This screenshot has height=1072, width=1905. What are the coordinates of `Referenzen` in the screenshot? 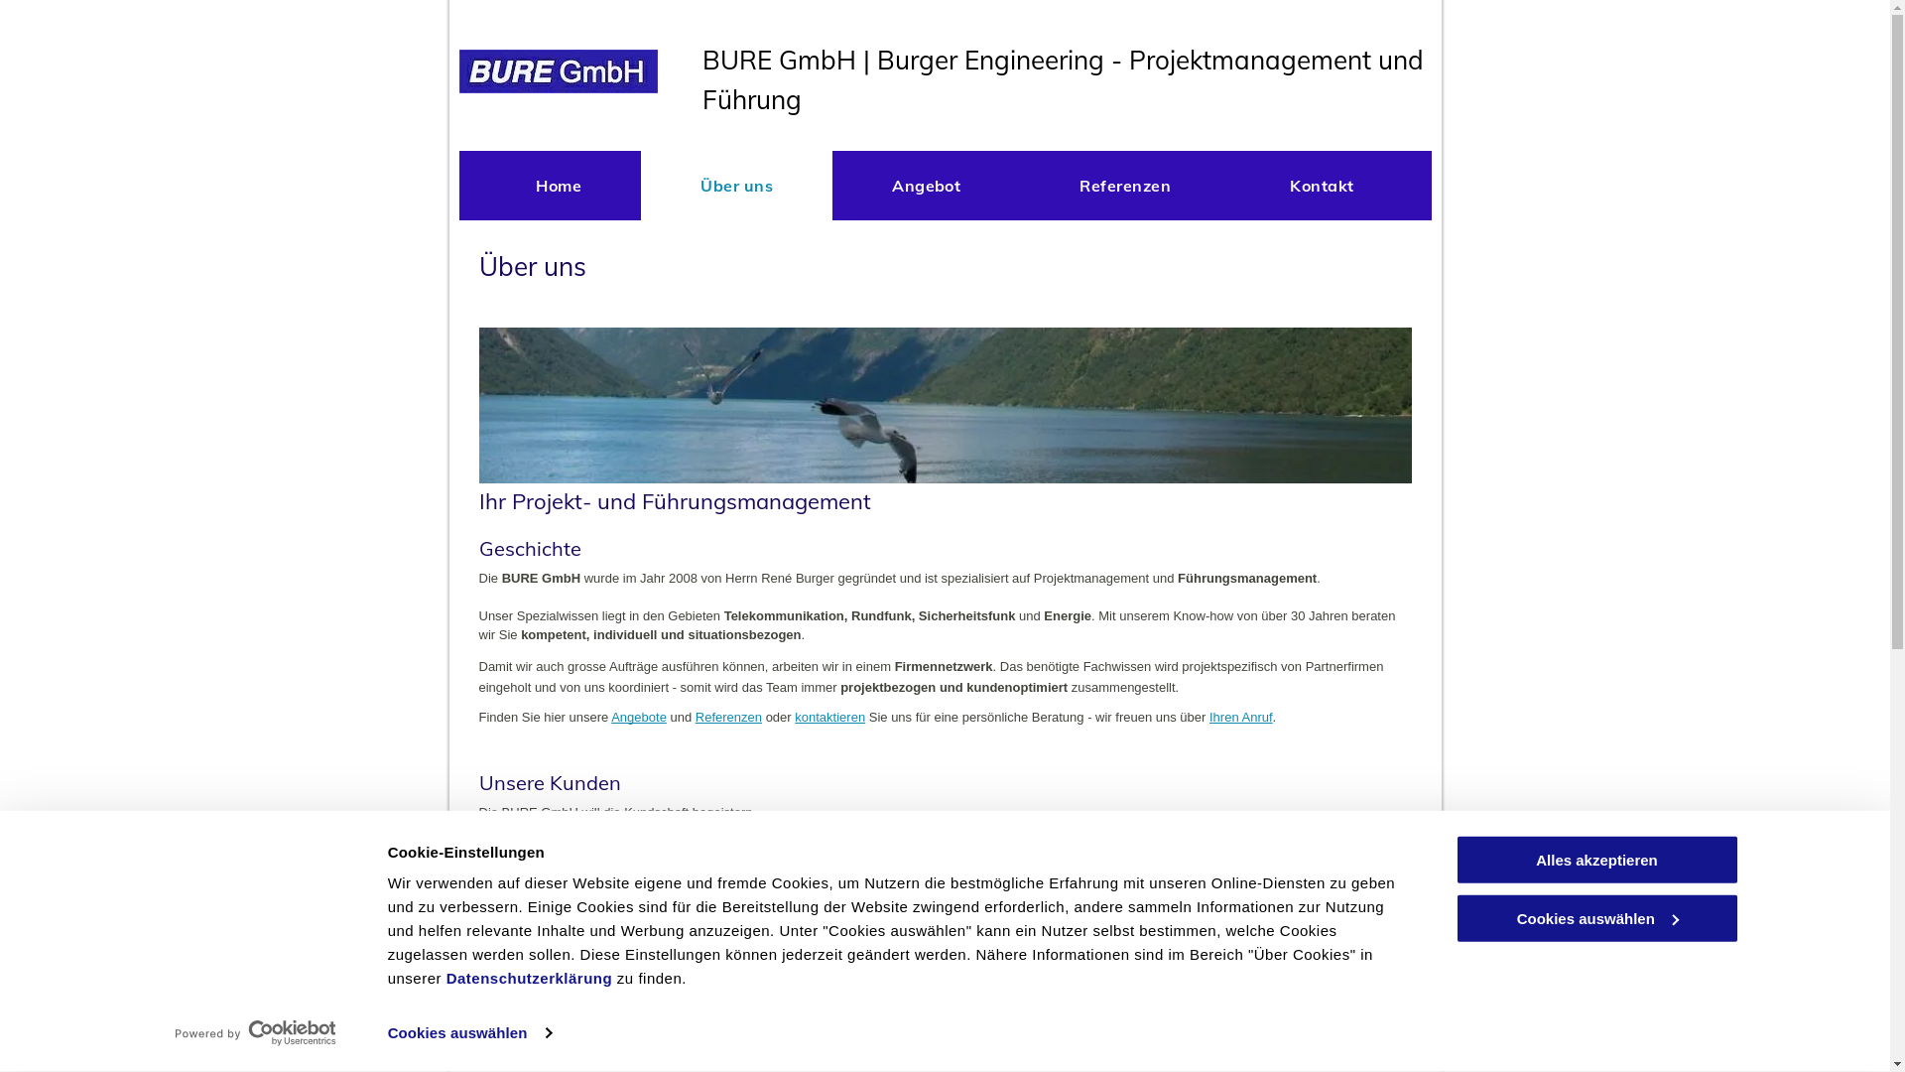 It's located at (728, 717).